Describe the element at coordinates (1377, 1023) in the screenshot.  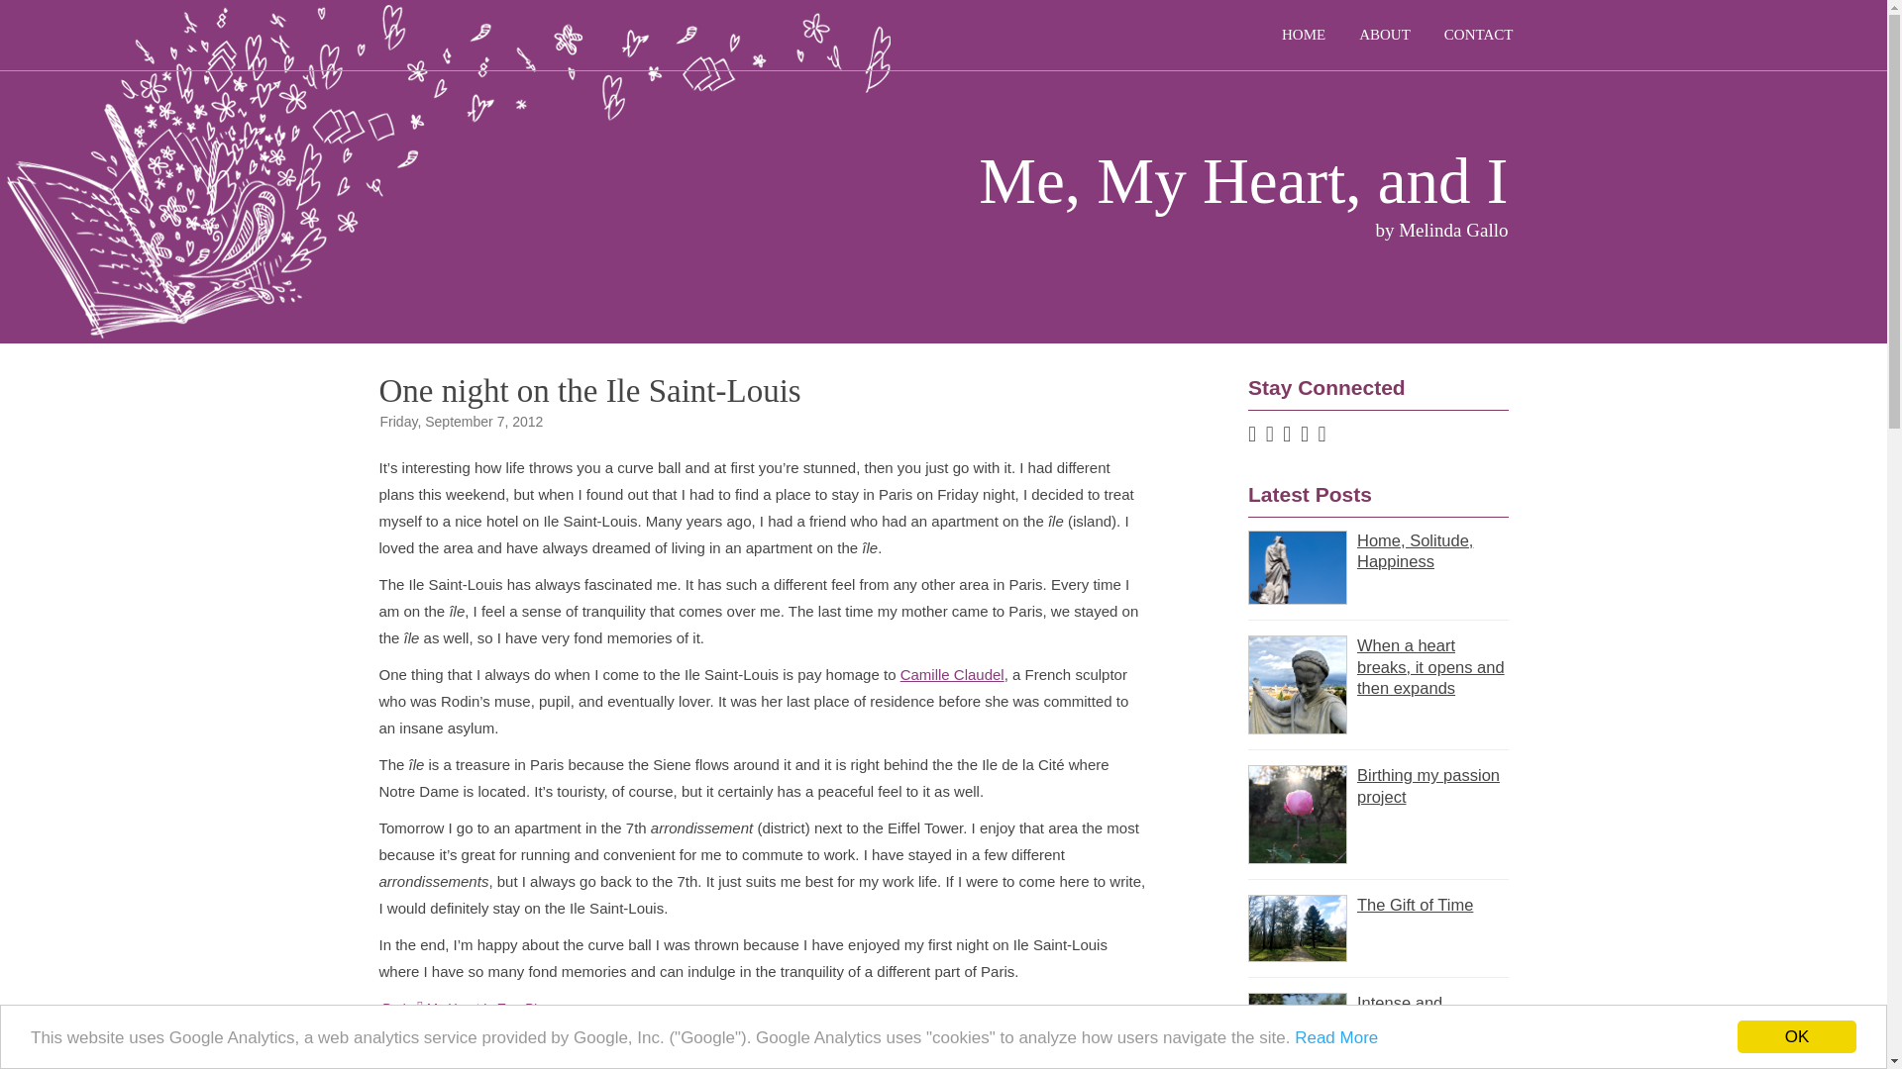
I see `Intense and beautiful transformations` at that location.